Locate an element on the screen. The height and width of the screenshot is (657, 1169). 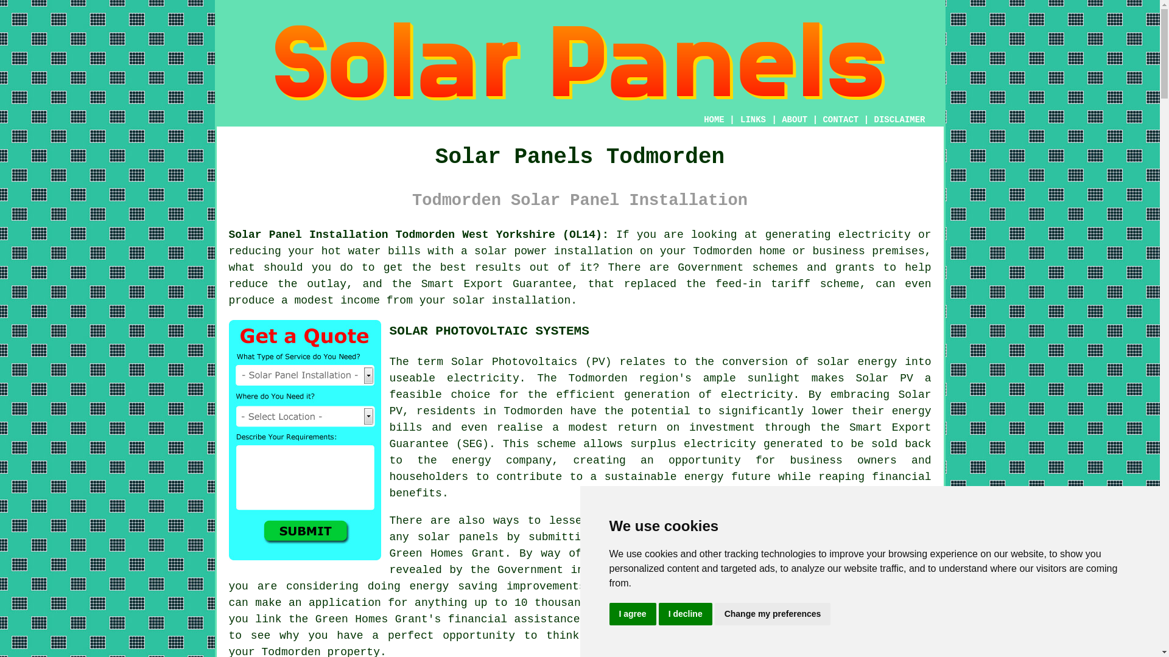
I agree is located at coordinates (632, 614).